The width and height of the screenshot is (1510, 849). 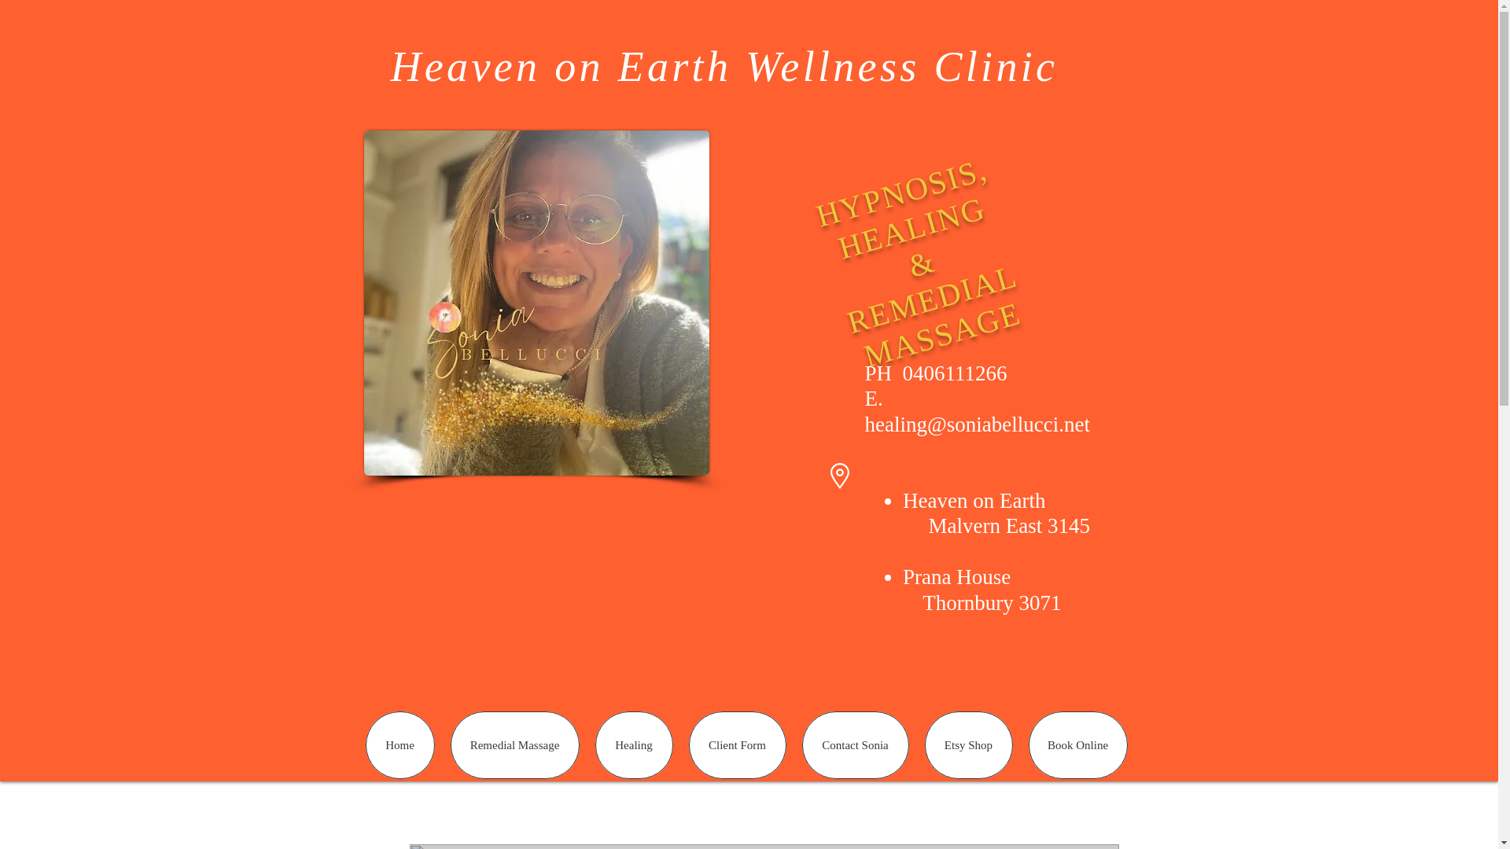 I want to click on Client Form, so click(x=738, y=745).